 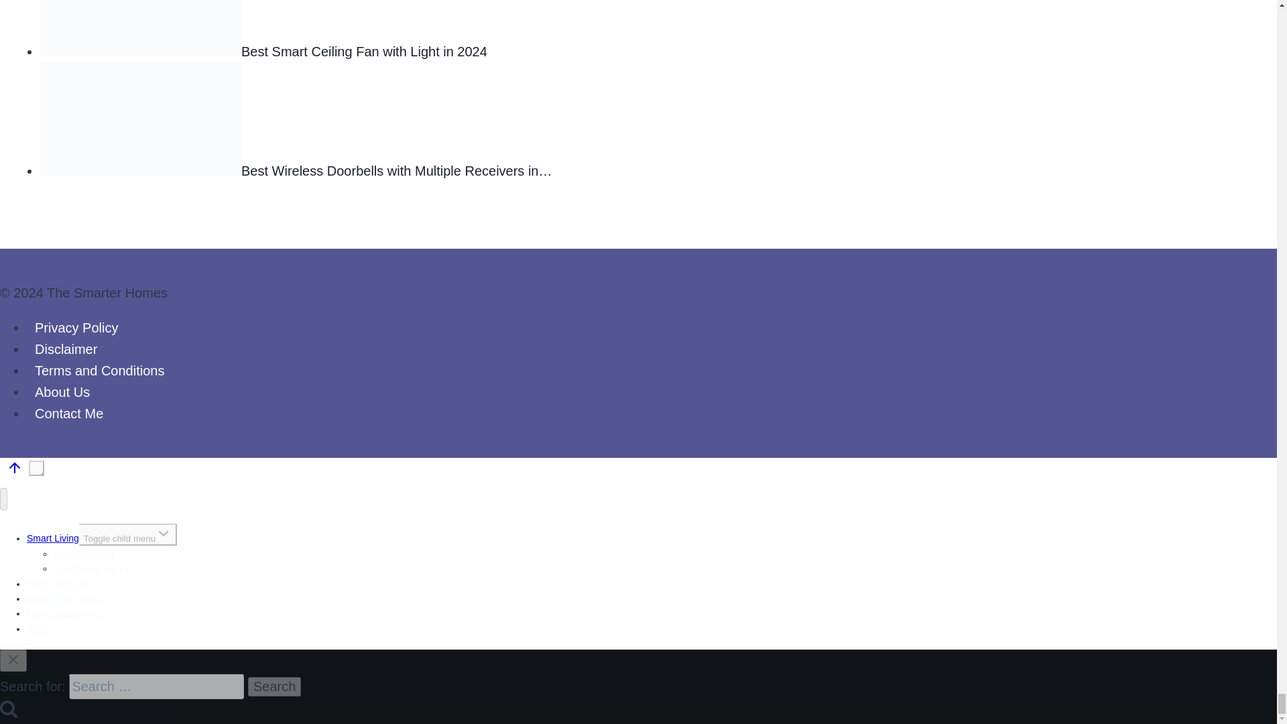 I want to click on Toggle Menu Close, so click(x=13, y=660).